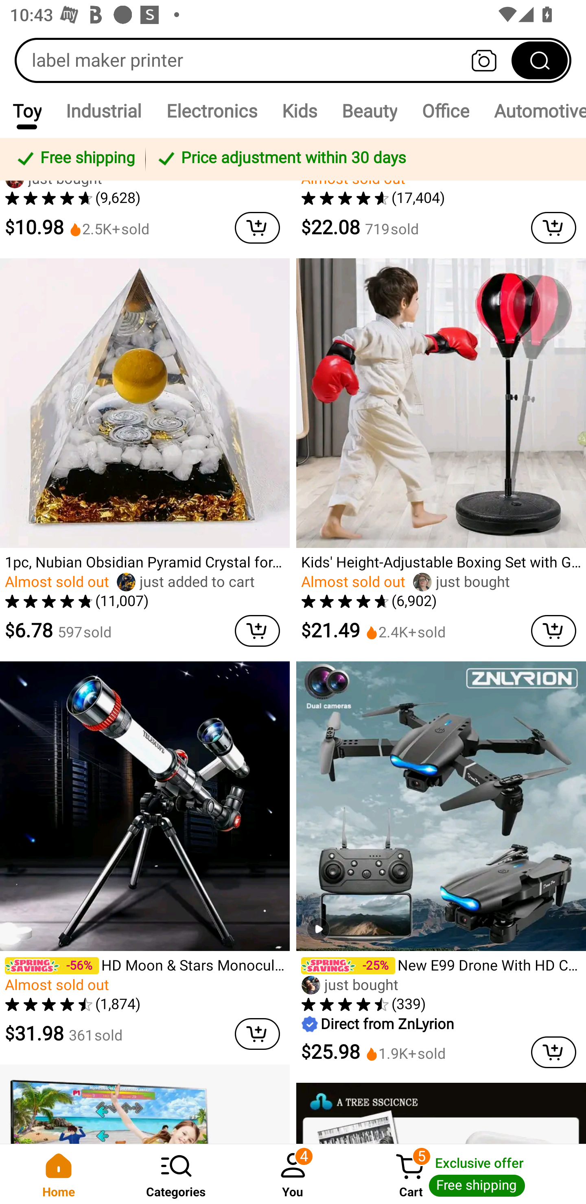 The height and width of the screenshot is (1204, 586). Describe the element at coordinates (27, 111) in the screenshot. I see `Toy` at that location.